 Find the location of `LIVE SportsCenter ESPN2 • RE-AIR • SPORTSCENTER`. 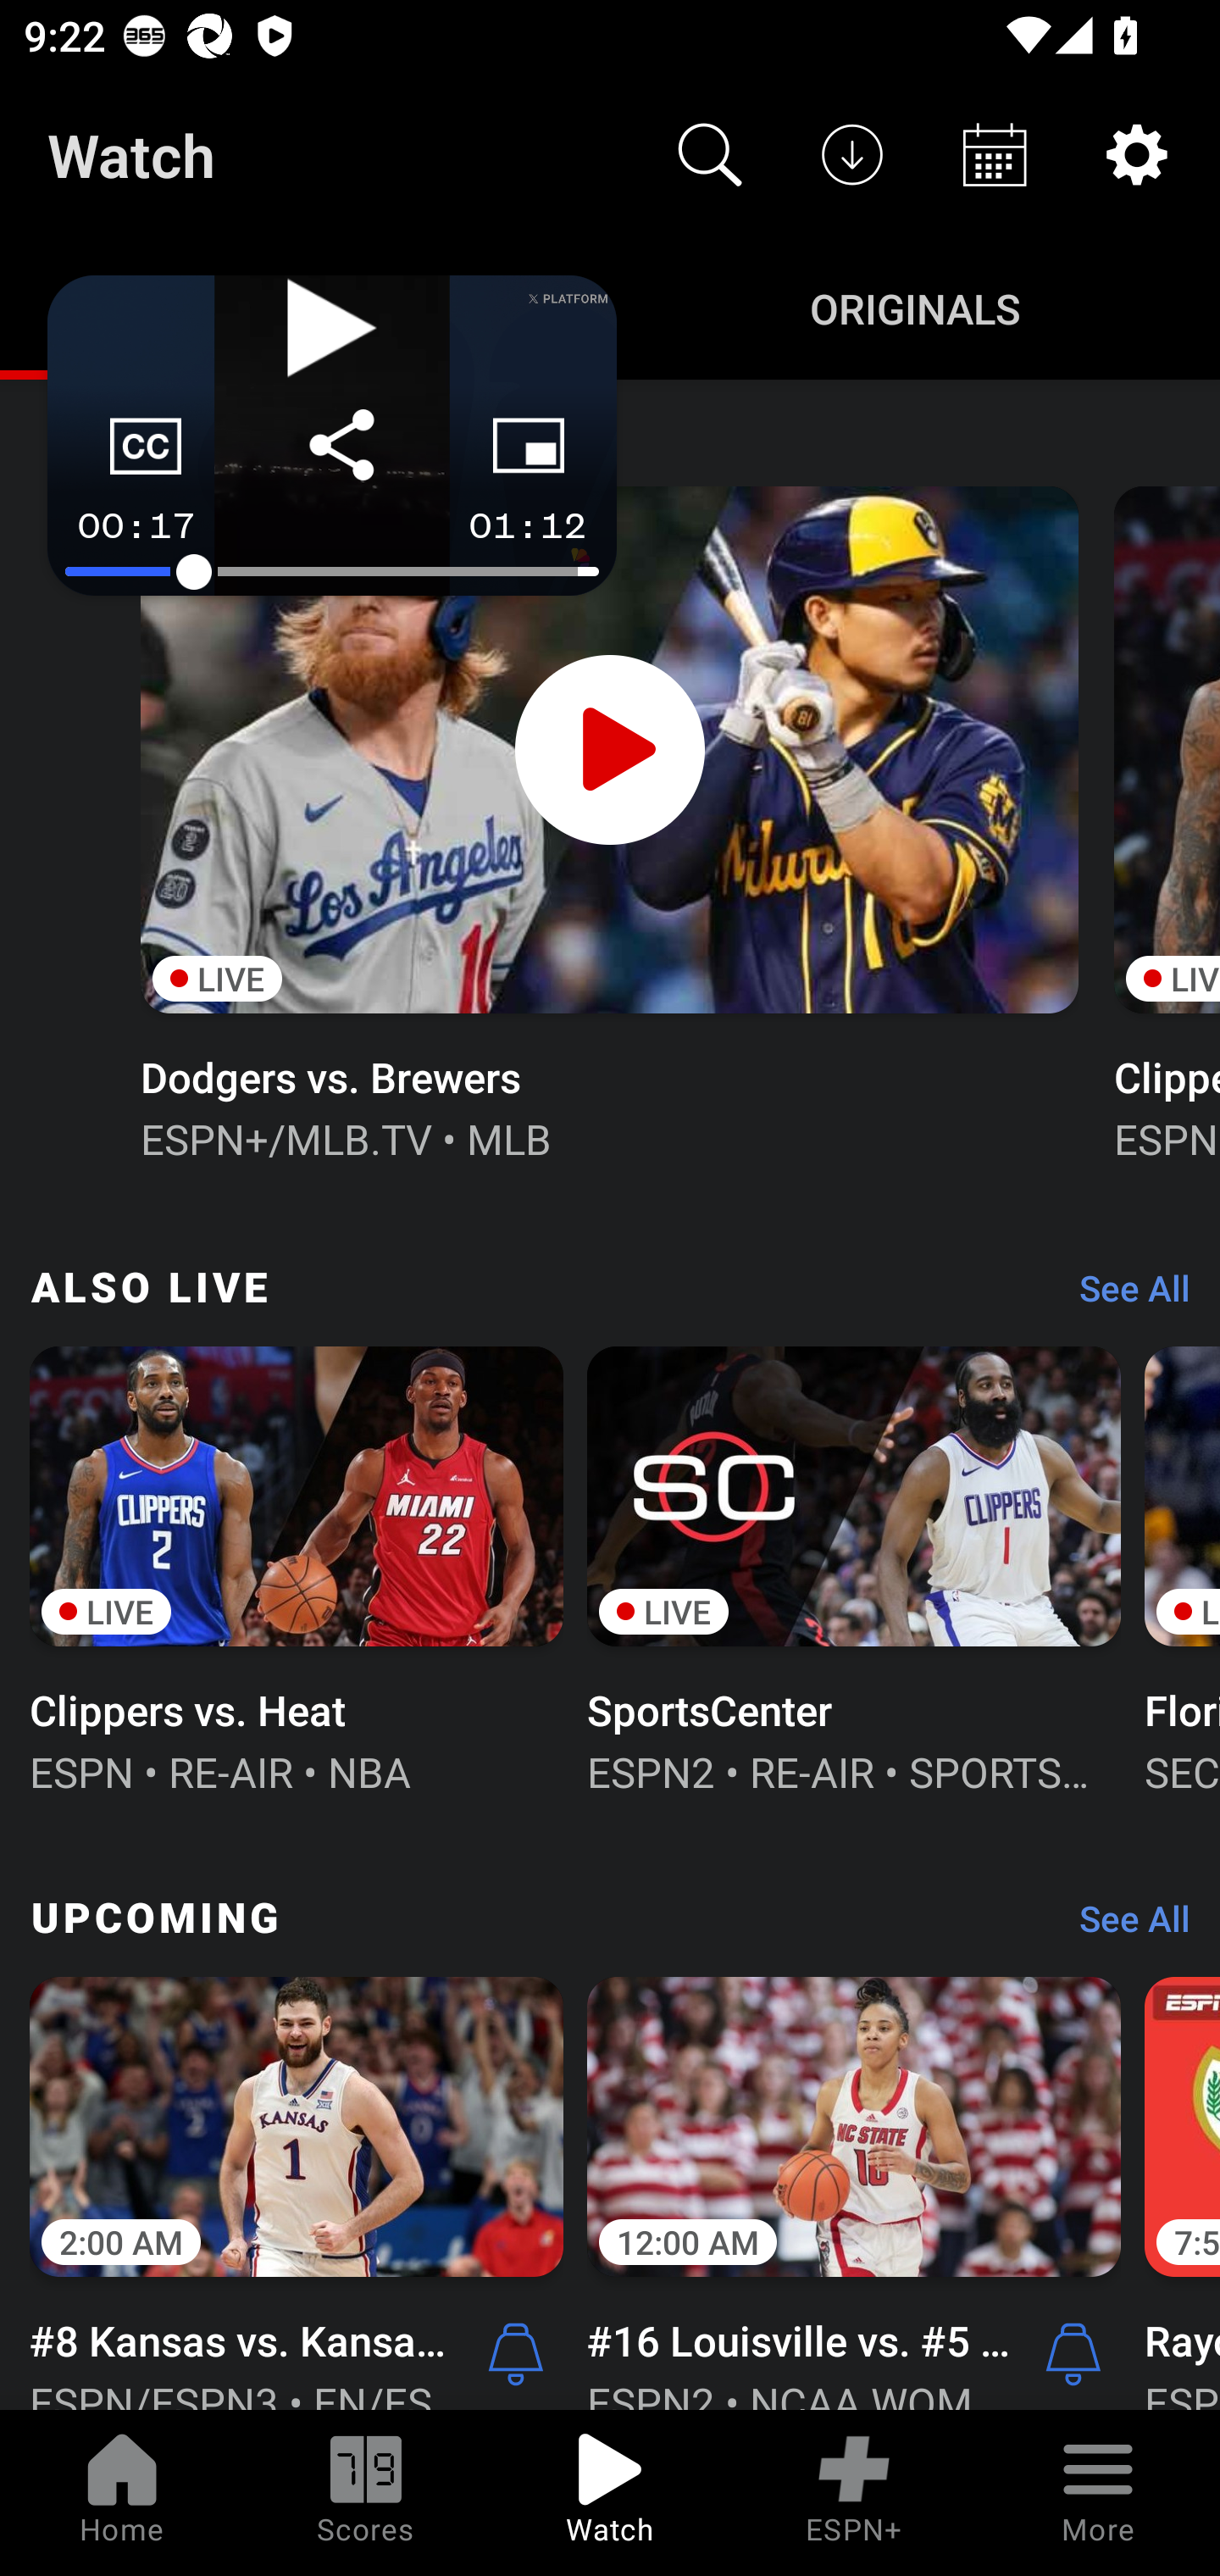

LIVE SportsCenter ESPN2 • RE-AIR • SPORTSCENTER is located at coordinates (854, 1567).